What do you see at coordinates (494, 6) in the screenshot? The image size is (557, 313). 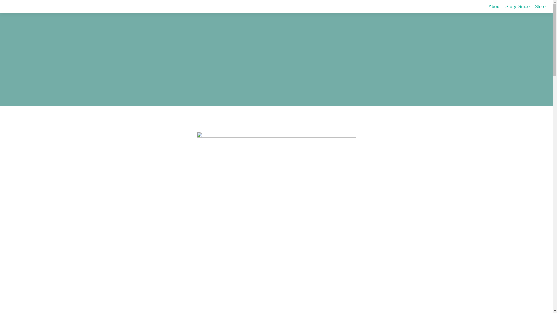 I see `About` at bounding box center [494, 6].